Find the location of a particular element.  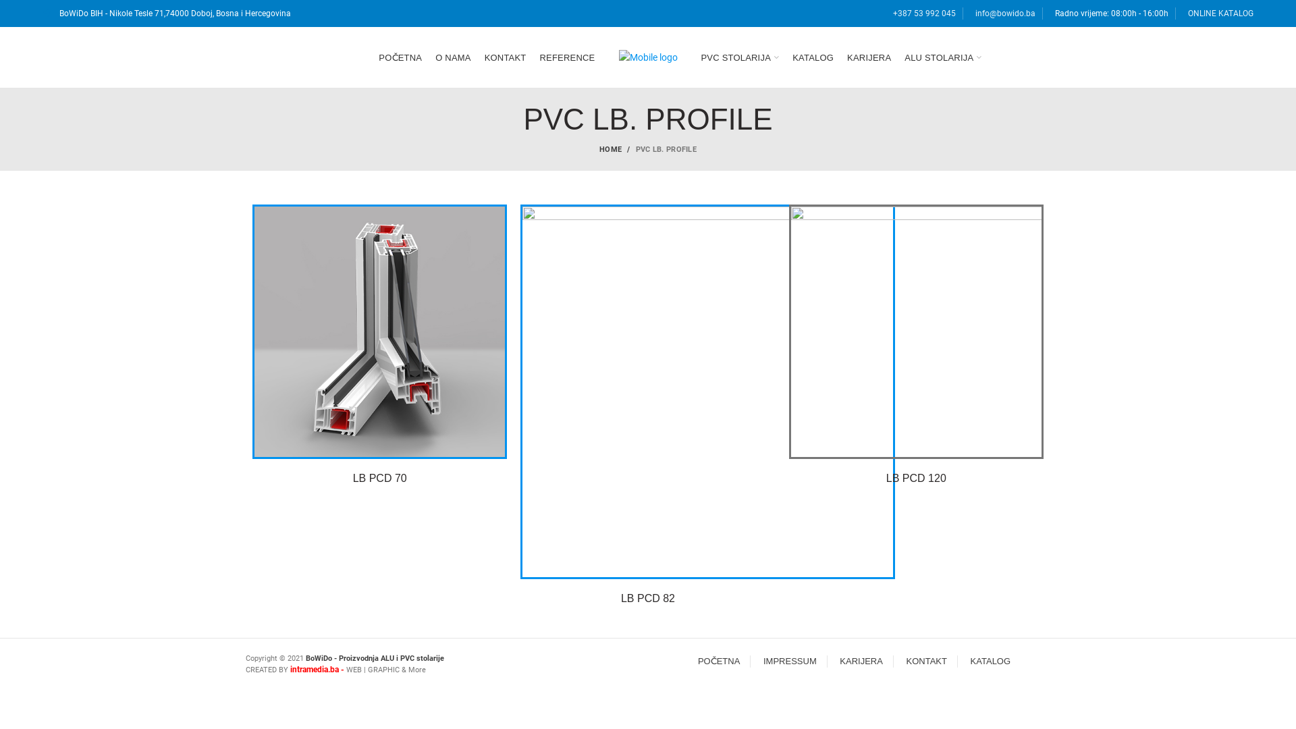

KARIJERA is located at coordinates (861, 661).